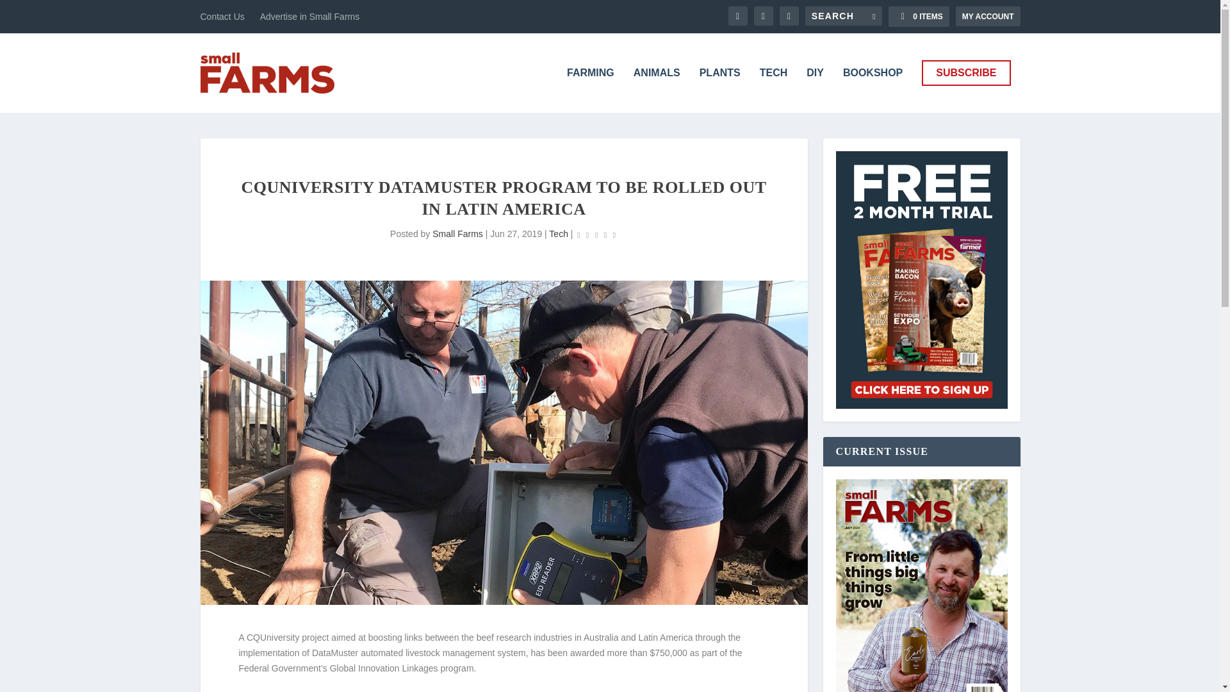 The height and width of the screenshot is (692, 1230). I want to click on Advertise in Small Farms, so click(310, 17).